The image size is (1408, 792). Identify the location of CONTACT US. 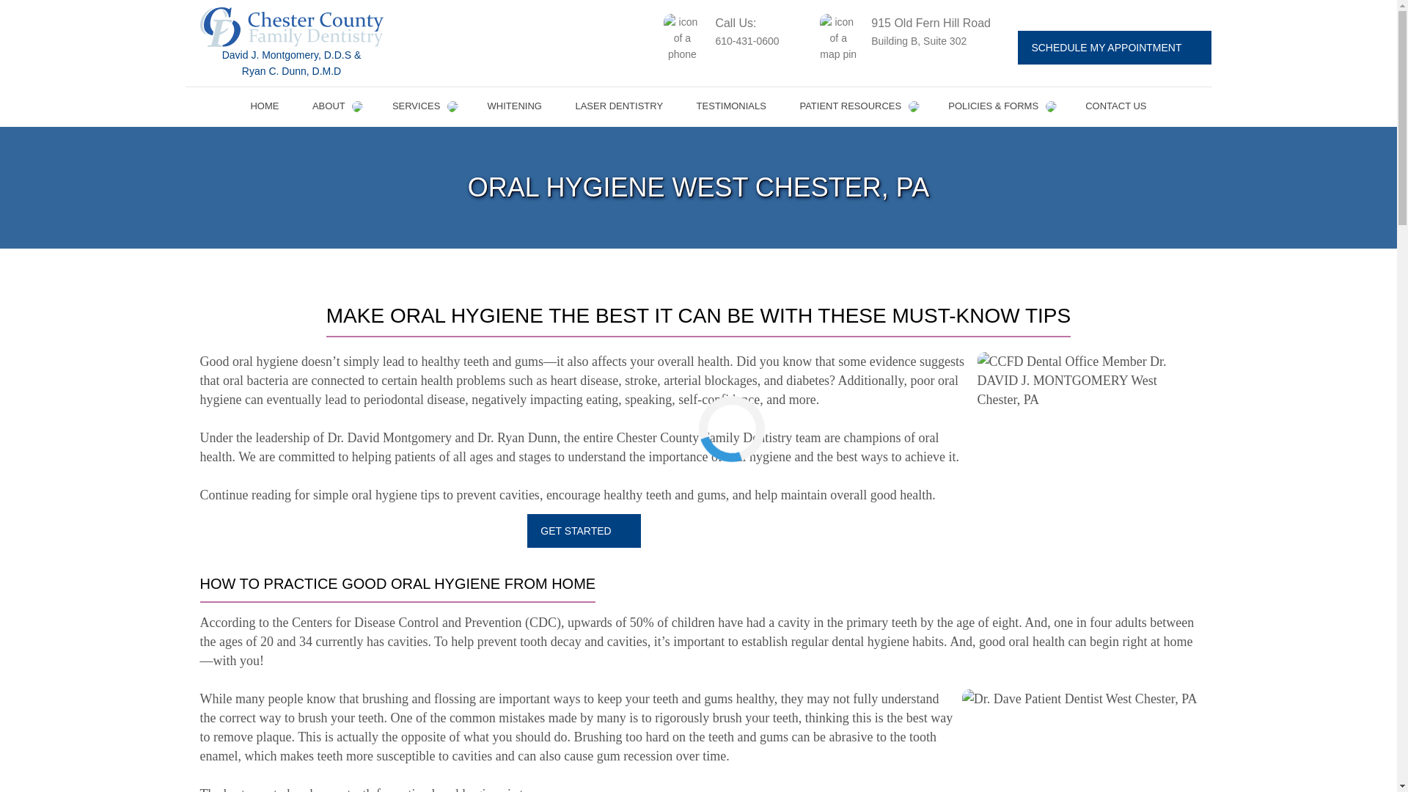
(1116, 106).